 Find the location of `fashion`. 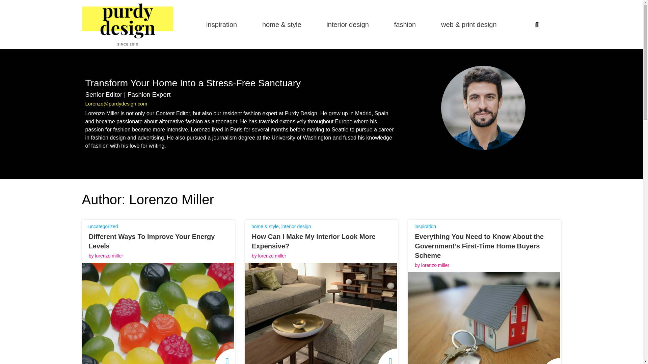

fashion is located at coordinates (405, 24).